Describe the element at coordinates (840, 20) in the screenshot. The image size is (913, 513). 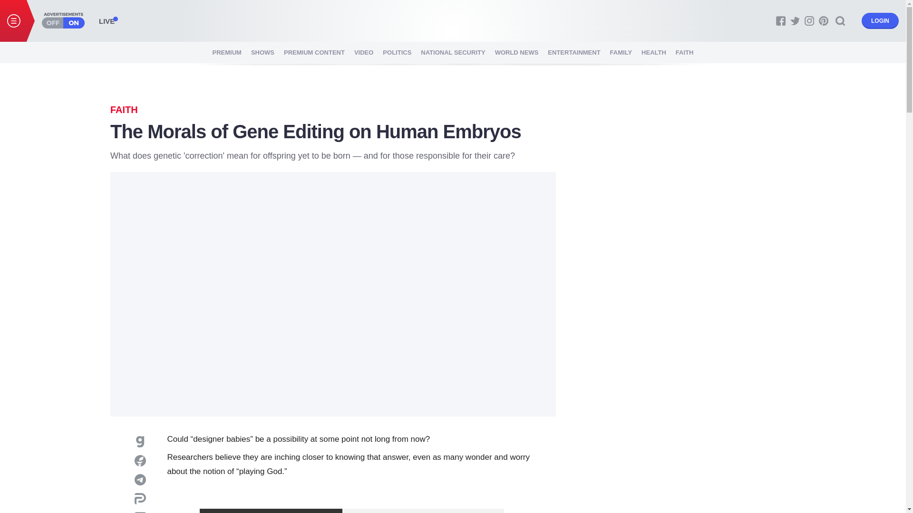
I see `Search` at that location.